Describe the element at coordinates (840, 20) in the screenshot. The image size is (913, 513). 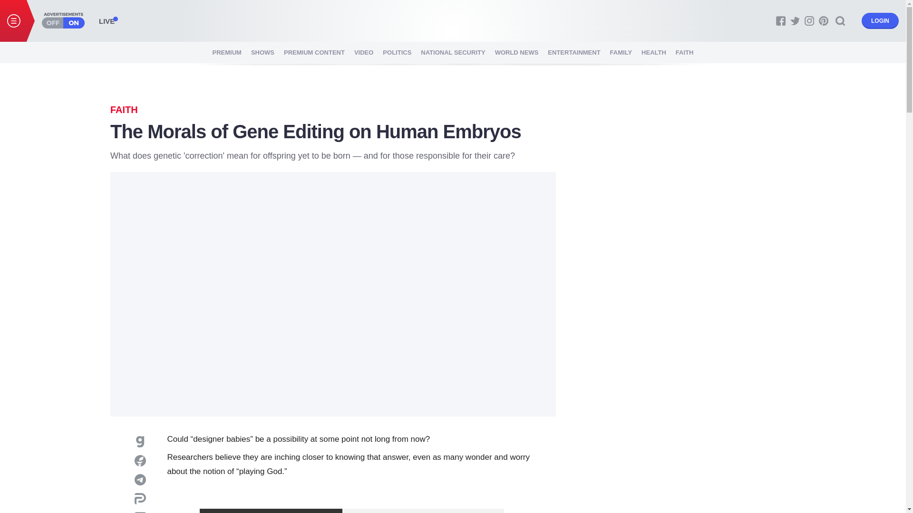
I see `Search` at that location.